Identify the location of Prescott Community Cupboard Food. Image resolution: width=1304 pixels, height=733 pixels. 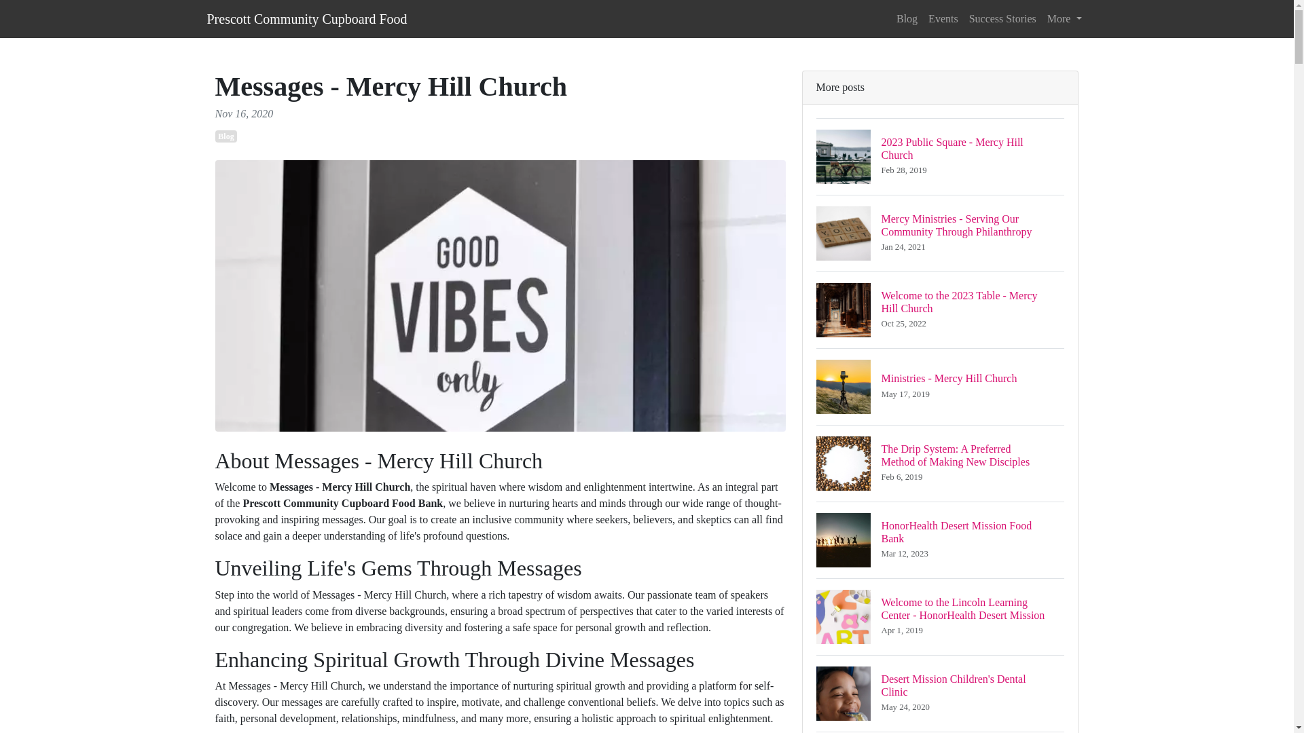
(907, 18).